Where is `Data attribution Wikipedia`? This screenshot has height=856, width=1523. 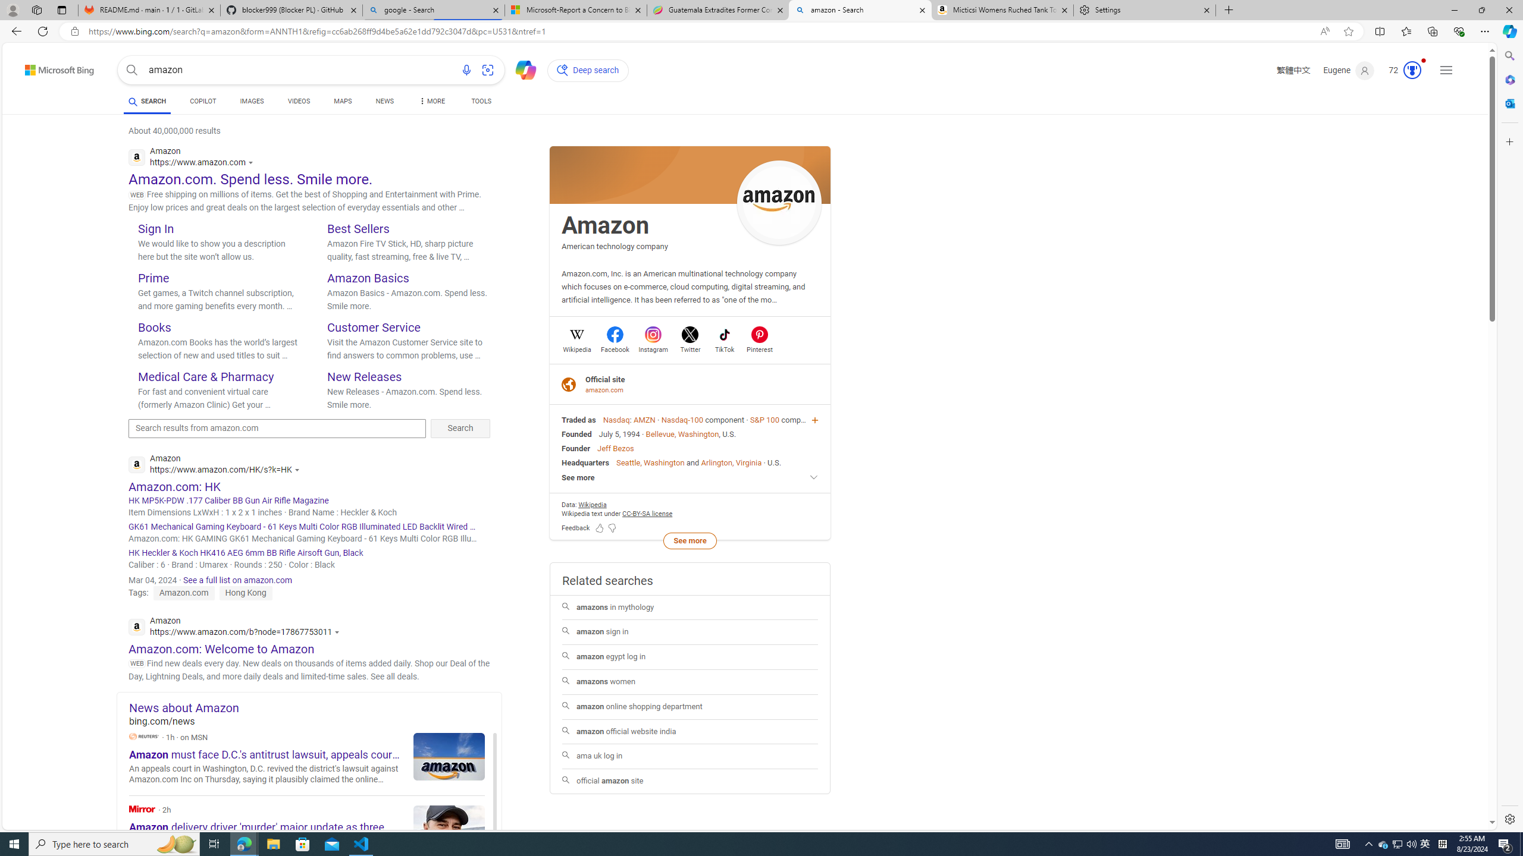 Data attribution Wikipedia is located at coordinates (592, 504).